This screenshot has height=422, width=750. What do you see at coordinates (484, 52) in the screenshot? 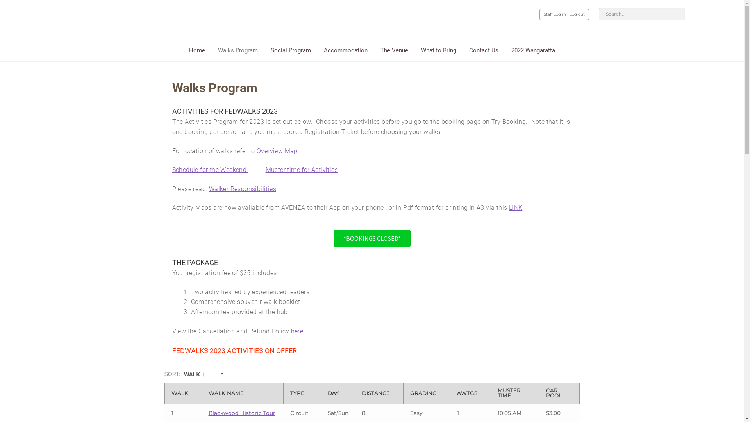
I see `Contact Us` at bounding box center [484, 52].